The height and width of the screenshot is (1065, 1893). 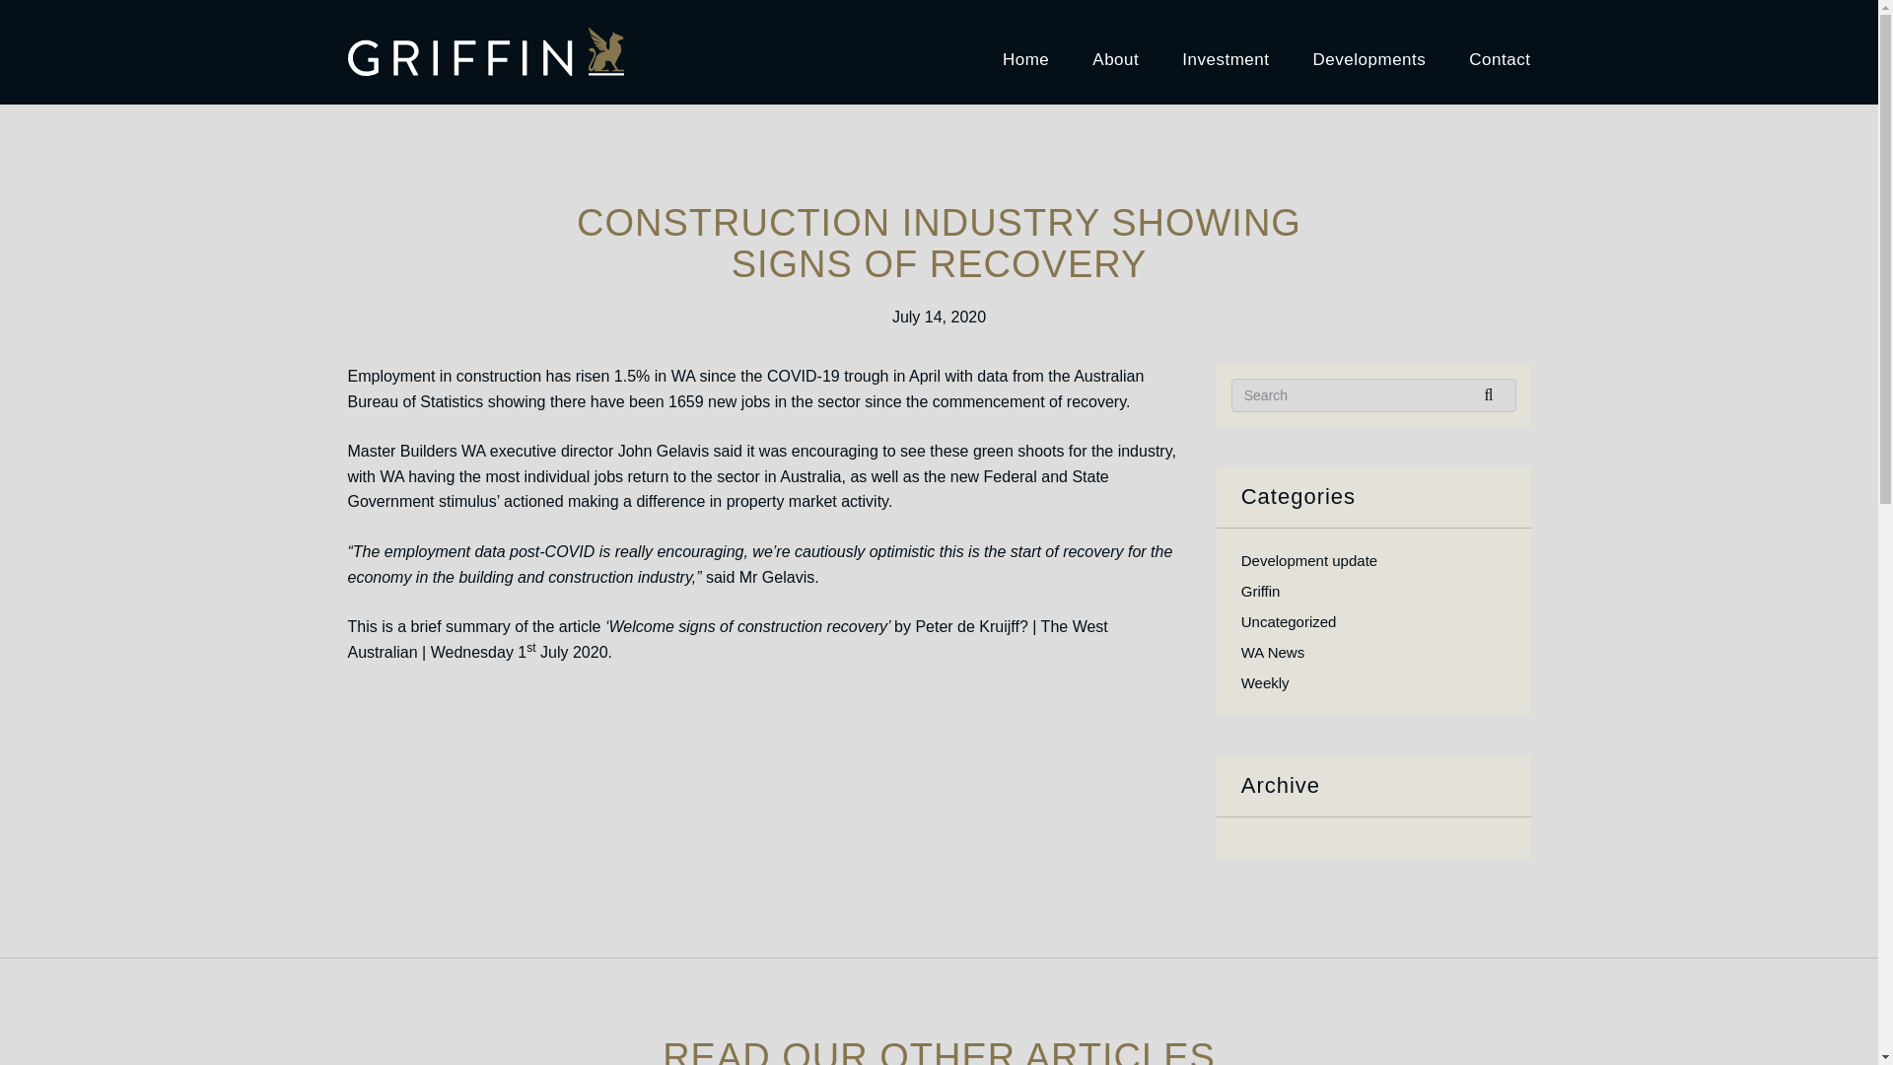 I want to click on Type and press Enter to search., so click(x=1374, y=395).